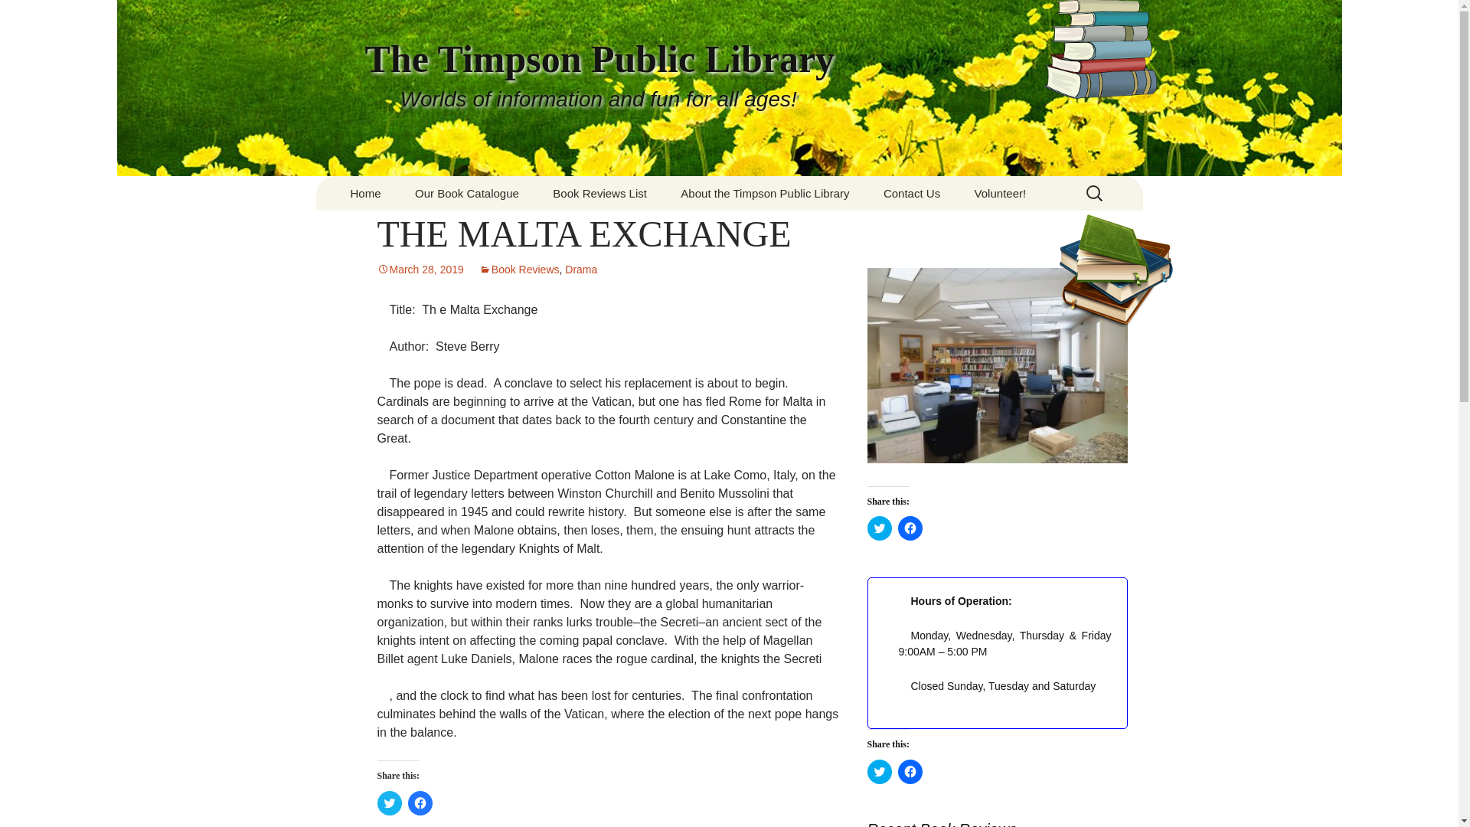 This screenshot has height=827, width=1470. I want to click on Permalink to THE MALTA EXCHANGE, so click(420, 270).